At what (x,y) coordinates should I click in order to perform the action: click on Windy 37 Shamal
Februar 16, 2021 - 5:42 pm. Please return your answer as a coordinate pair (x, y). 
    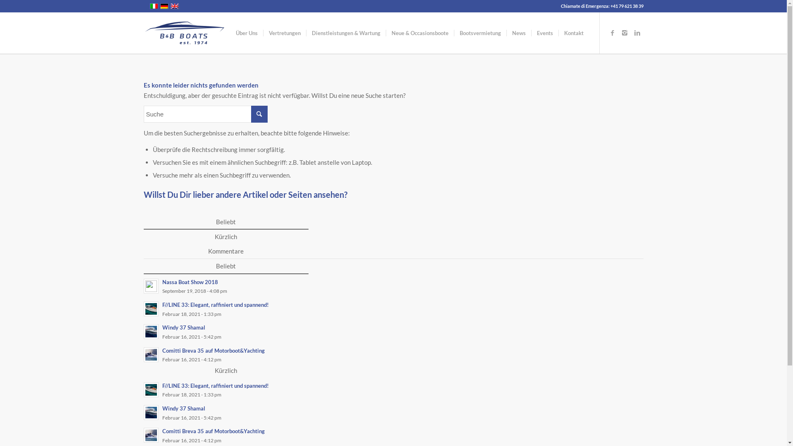
    Looking at the image, I should click on (394, 332).